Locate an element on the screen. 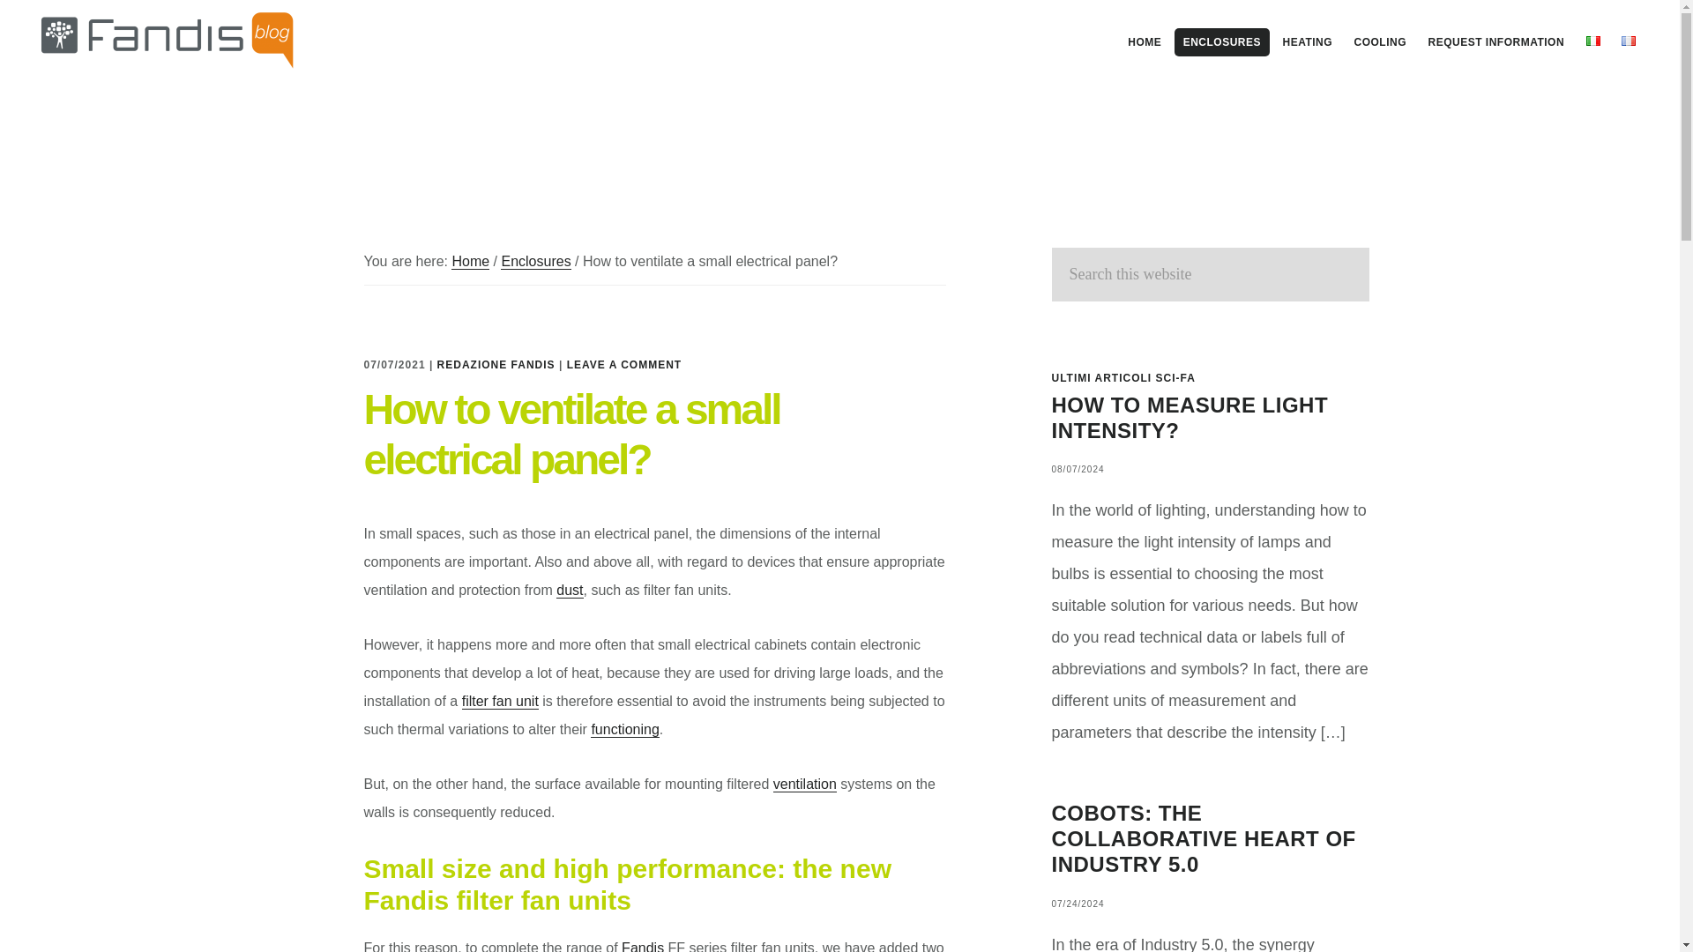 Image resolution: width=1693 pixels, height=952 pixels. COOLING is located at coordinates (1381, 42).